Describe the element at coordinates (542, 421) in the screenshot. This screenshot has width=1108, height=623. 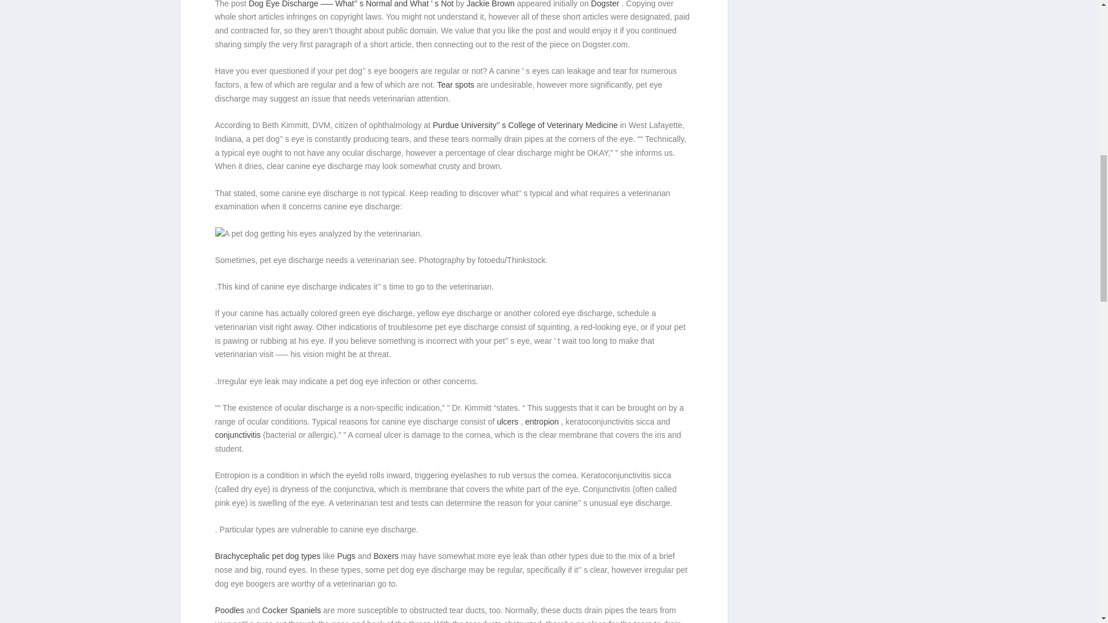
I see `entropion` at that location.